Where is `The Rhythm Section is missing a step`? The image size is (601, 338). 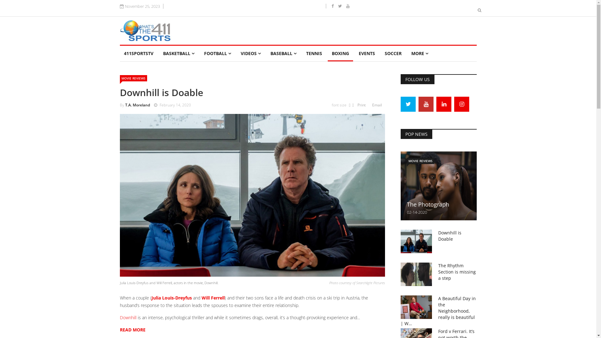
The Rhythm Section is missing a step is located at coordinates (457, 272).